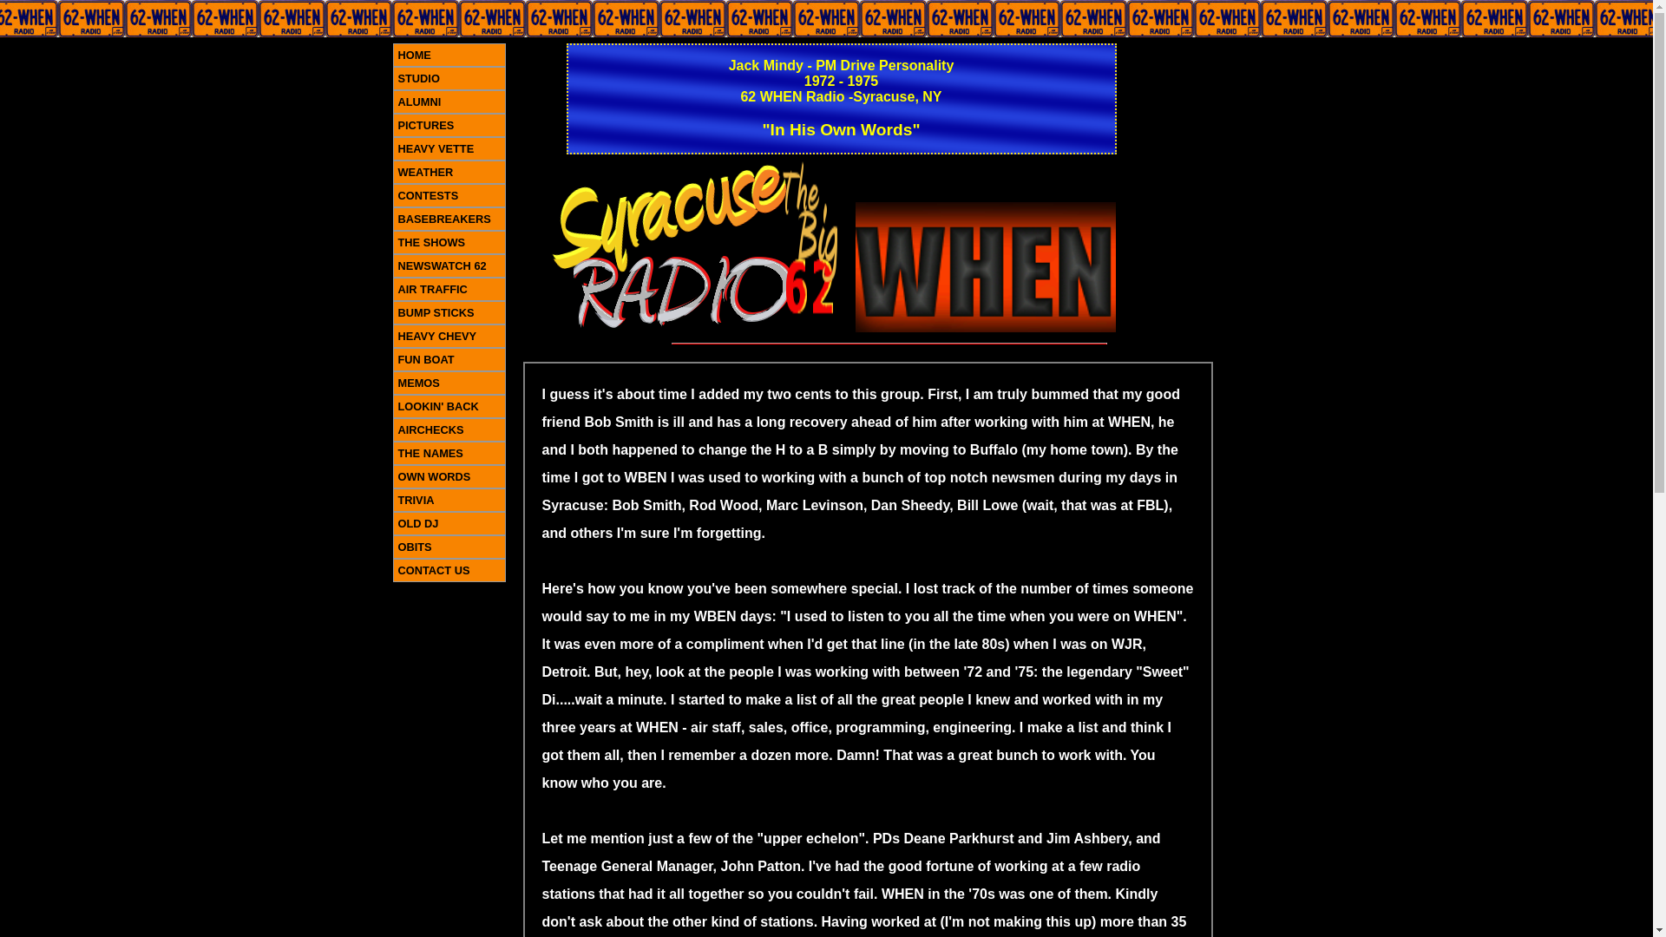 This screenshot has height=937, width=1666. I want to click on NEWSWATCH 62, so click(448, 265).